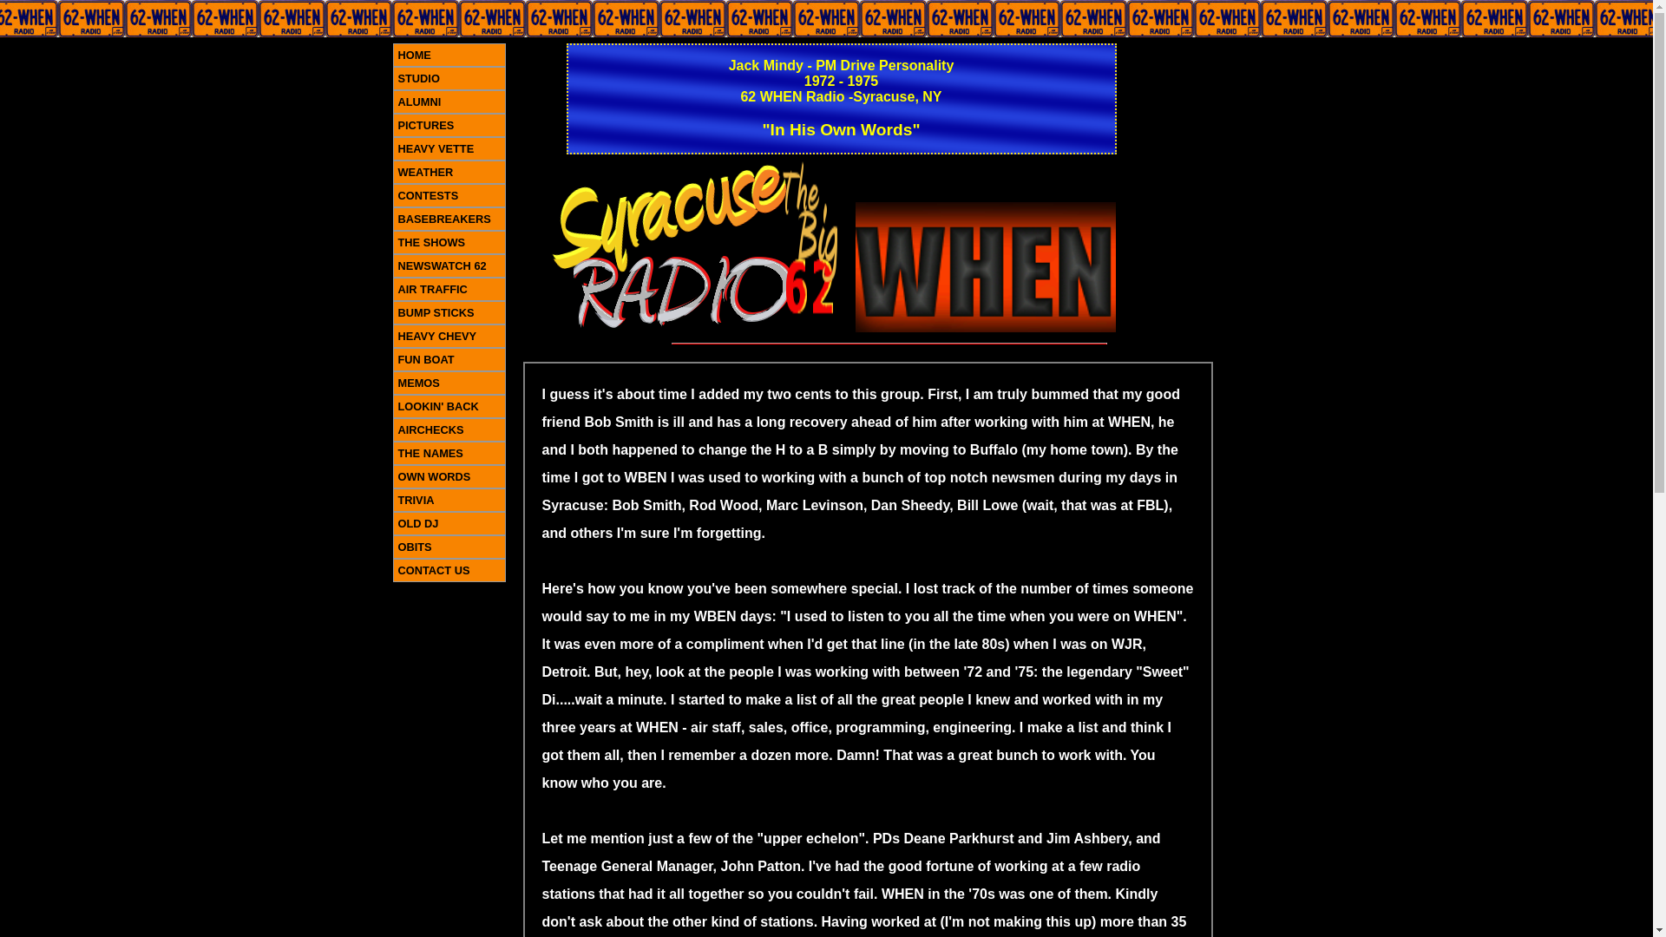 This screenshot has height=937, width=1666. I want to click on NEWSWATCH 62, so click(448, 265).